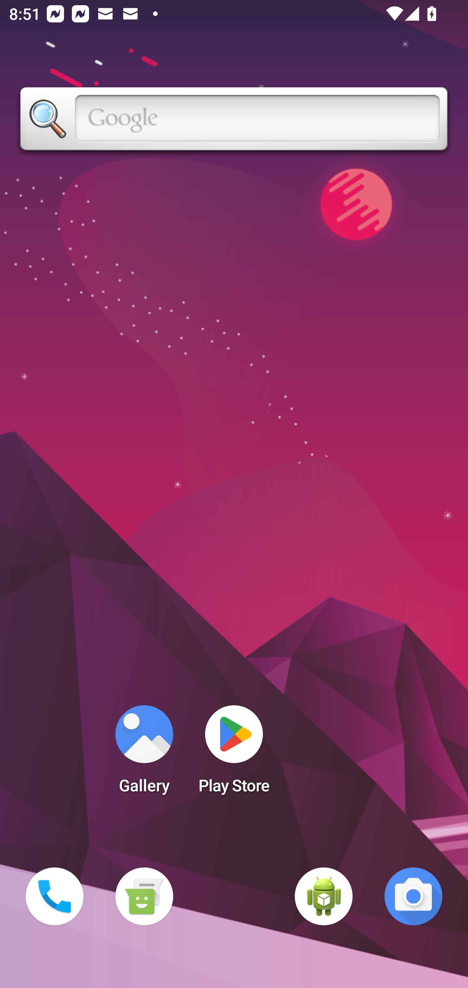 The image size is (468, 988). I want to click on Gallery, so click(144, 753).